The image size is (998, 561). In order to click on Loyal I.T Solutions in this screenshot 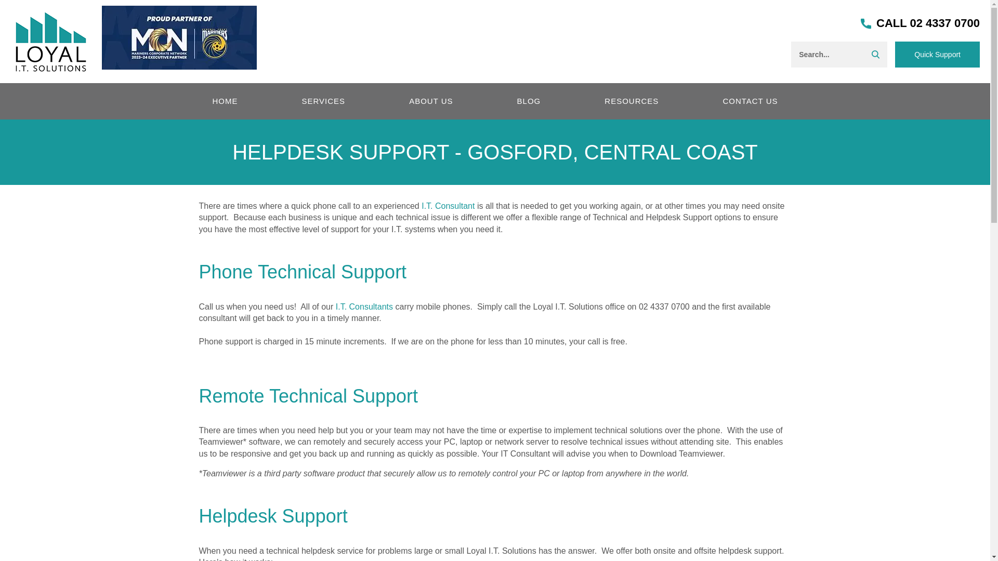, I will do `click(51, 41)`.